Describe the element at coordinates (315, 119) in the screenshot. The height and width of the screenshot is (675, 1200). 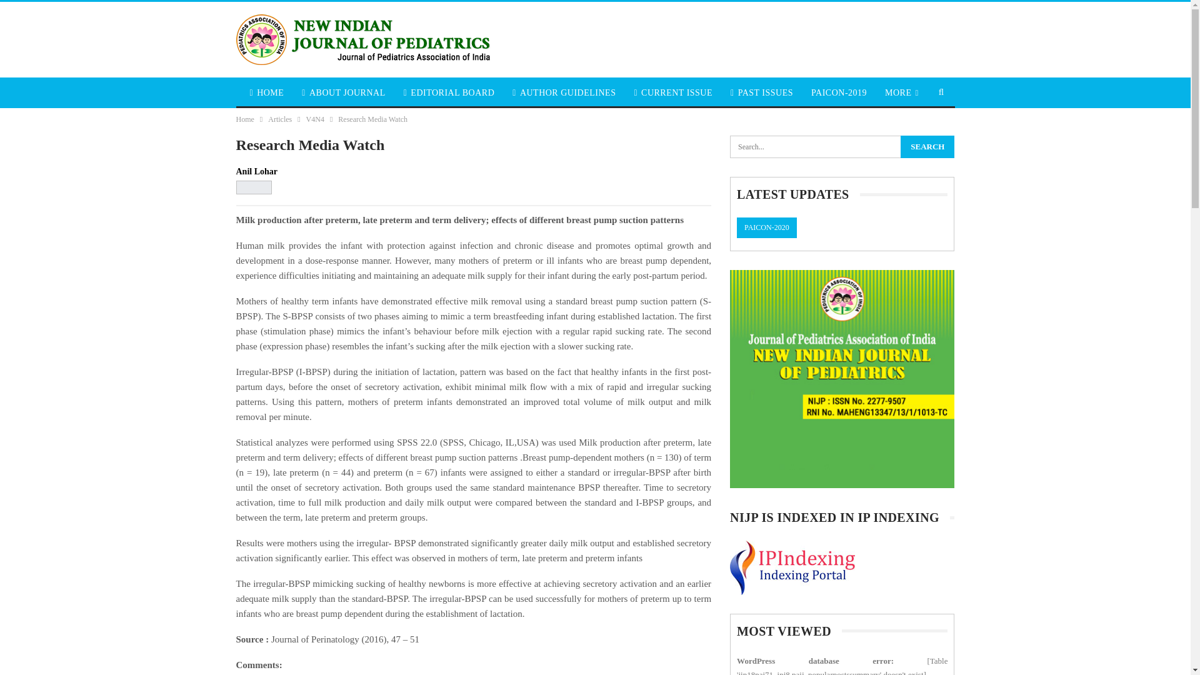
I see `V4N4` at that location.